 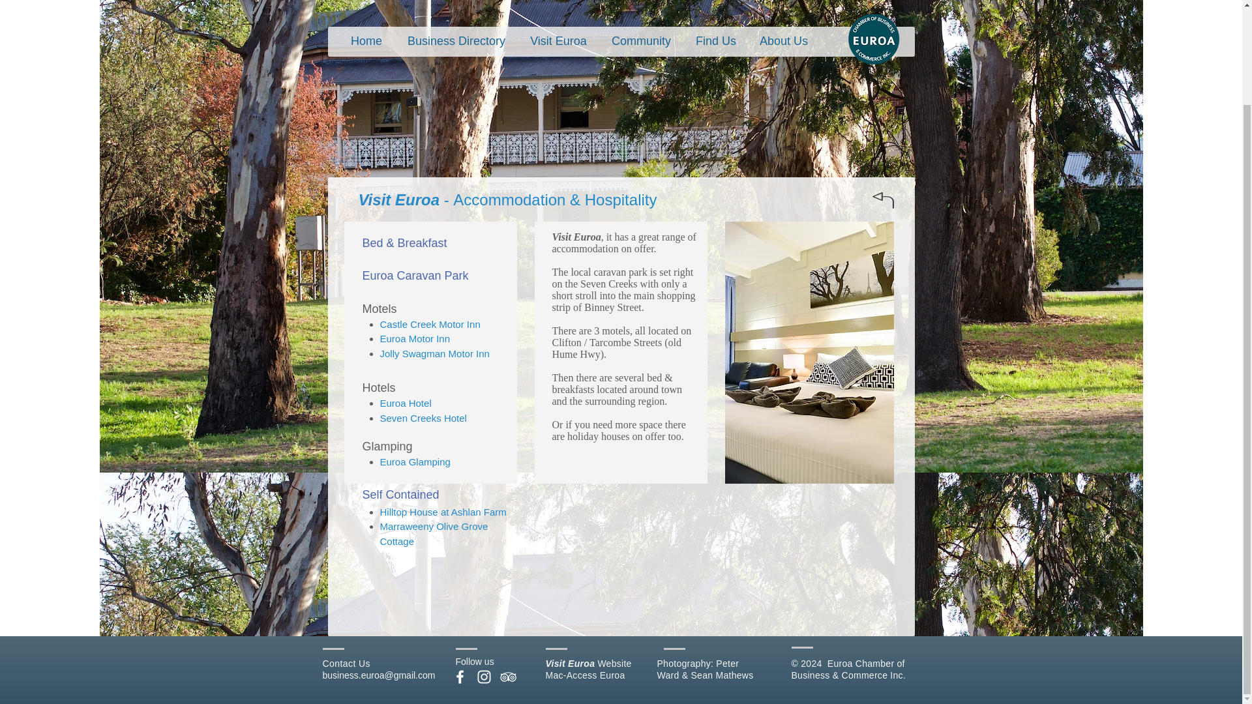 What do you see at coordinates (423, 418) in the screenshot?
I see `Seven Creeks Hotel` at bounding box center [423, 418].